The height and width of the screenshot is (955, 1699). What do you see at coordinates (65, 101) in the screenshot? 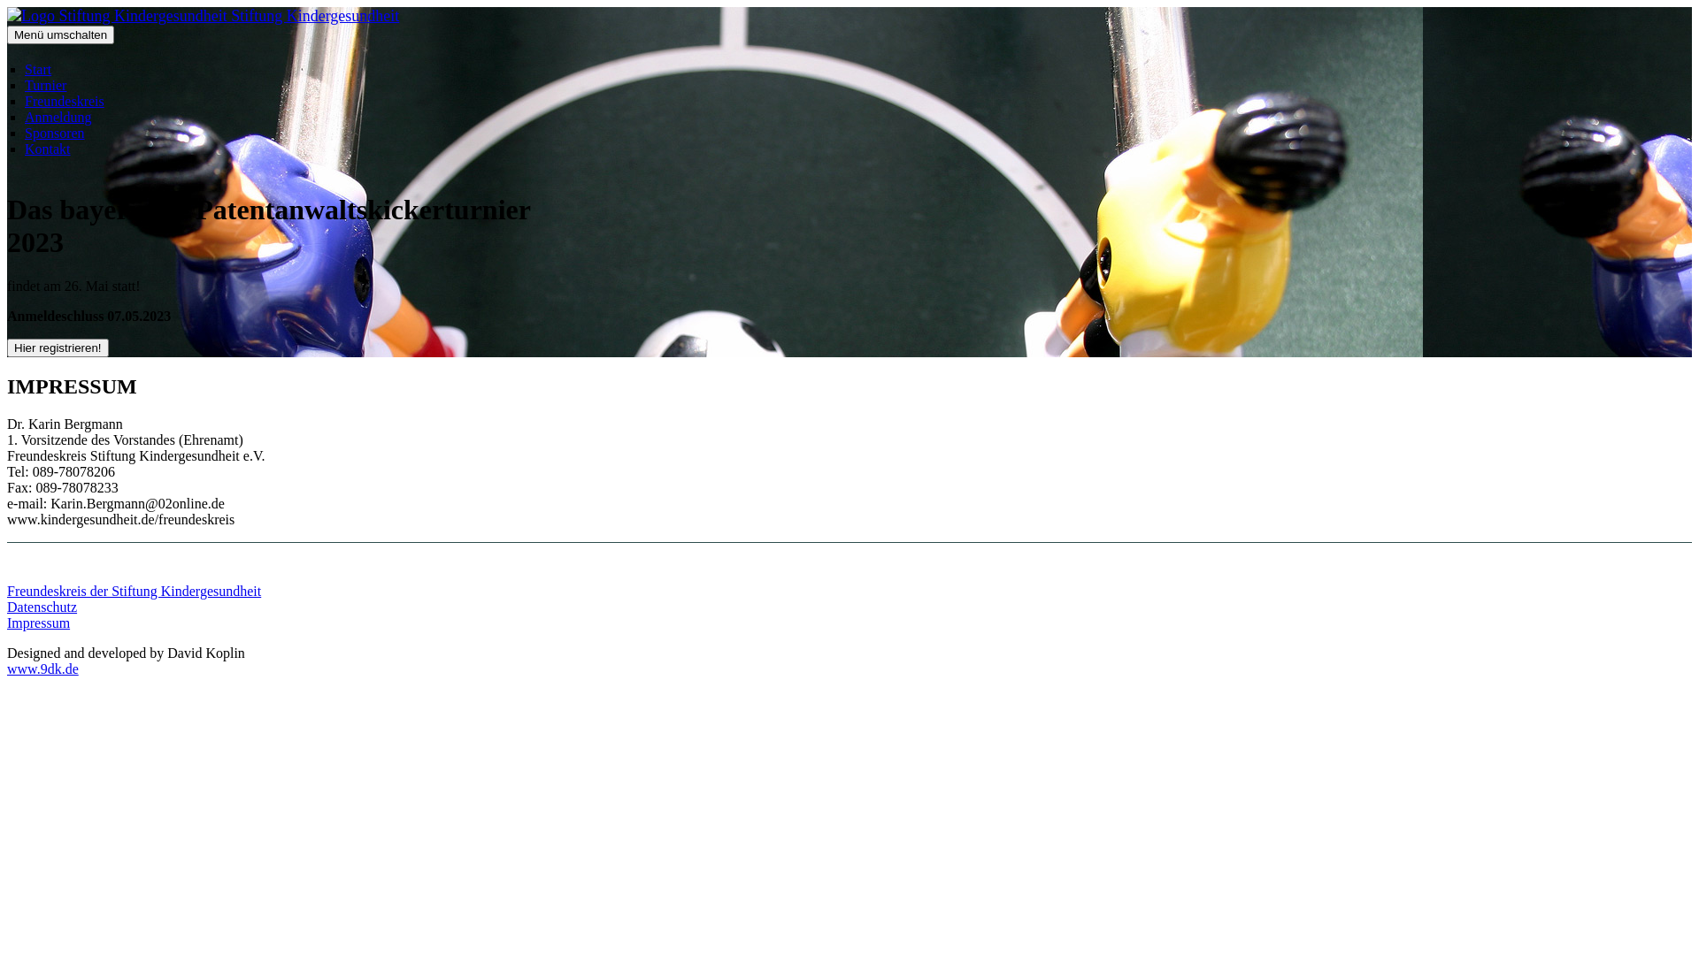
I see `Freundeskreis` at bounding box center [65, 101].